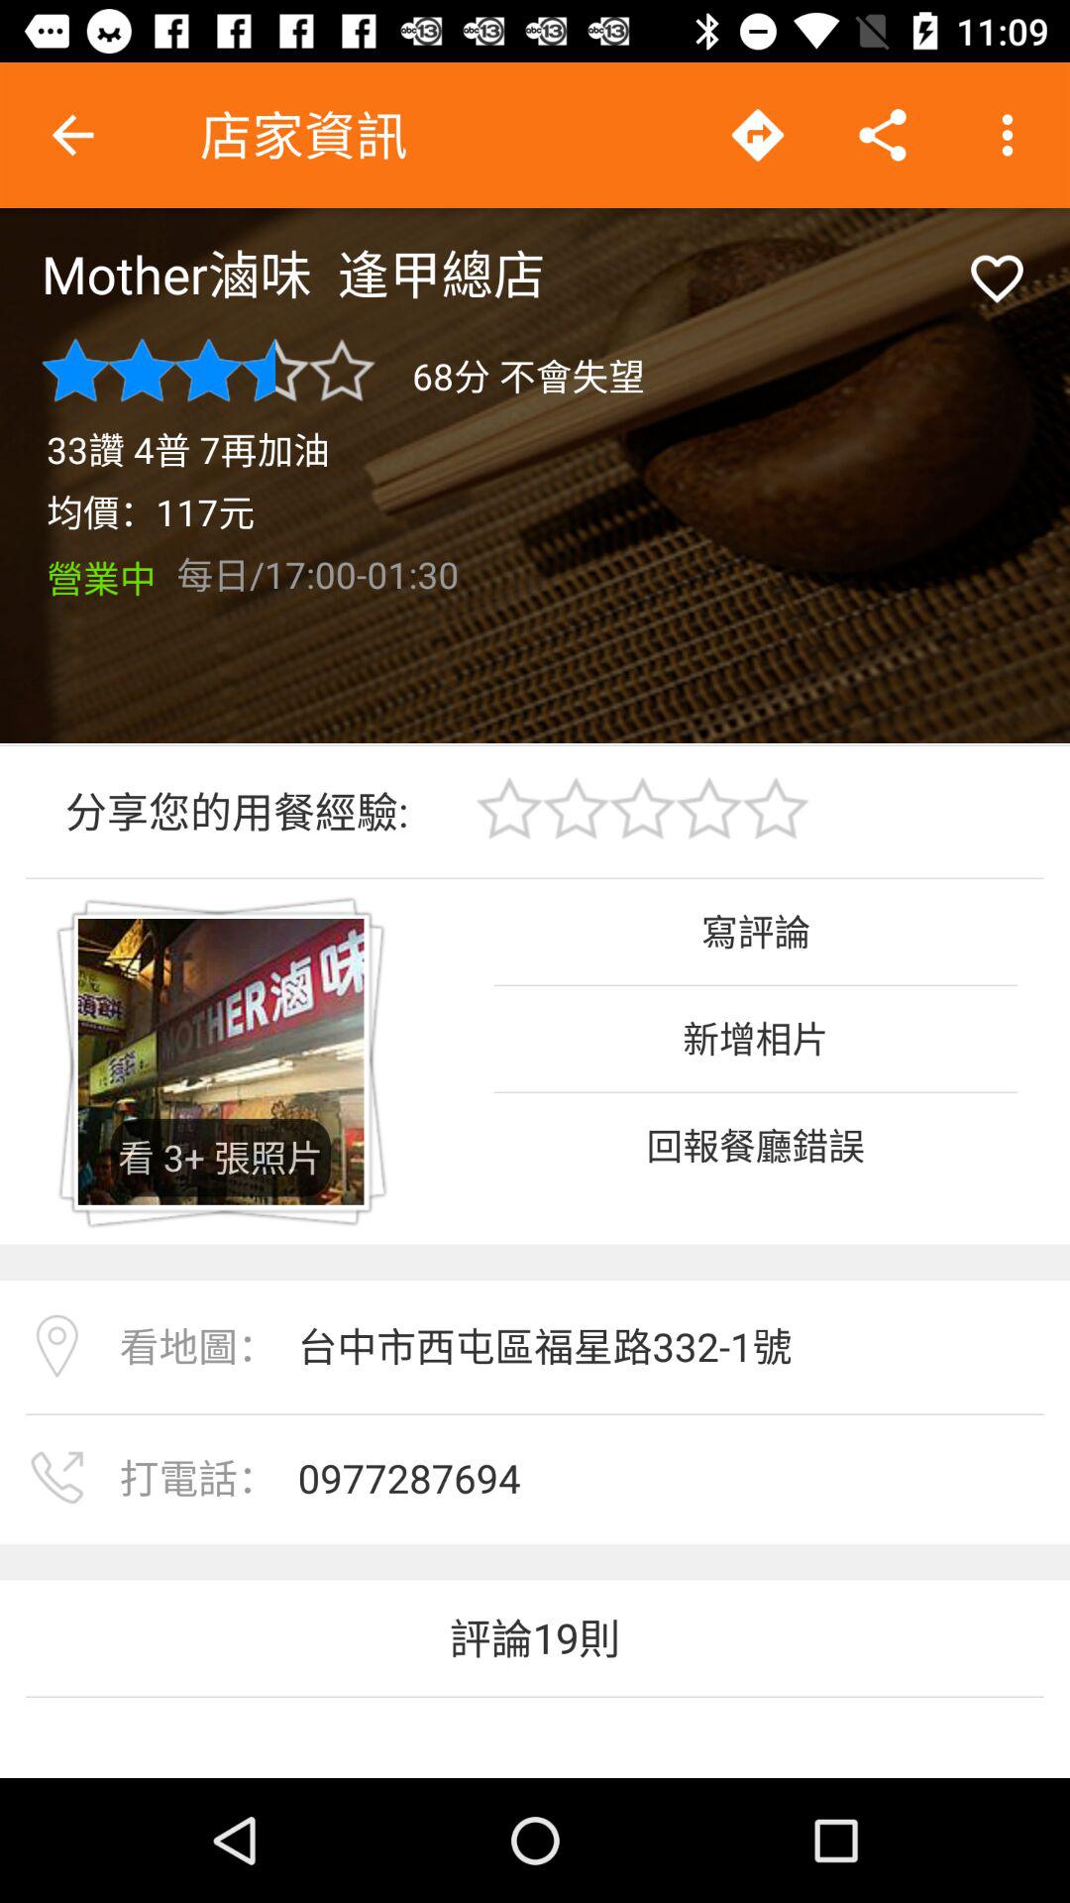  Describe the element at coordinates (758, 135) in the screenshot. I see `click on the icon beside the share button` at that location.